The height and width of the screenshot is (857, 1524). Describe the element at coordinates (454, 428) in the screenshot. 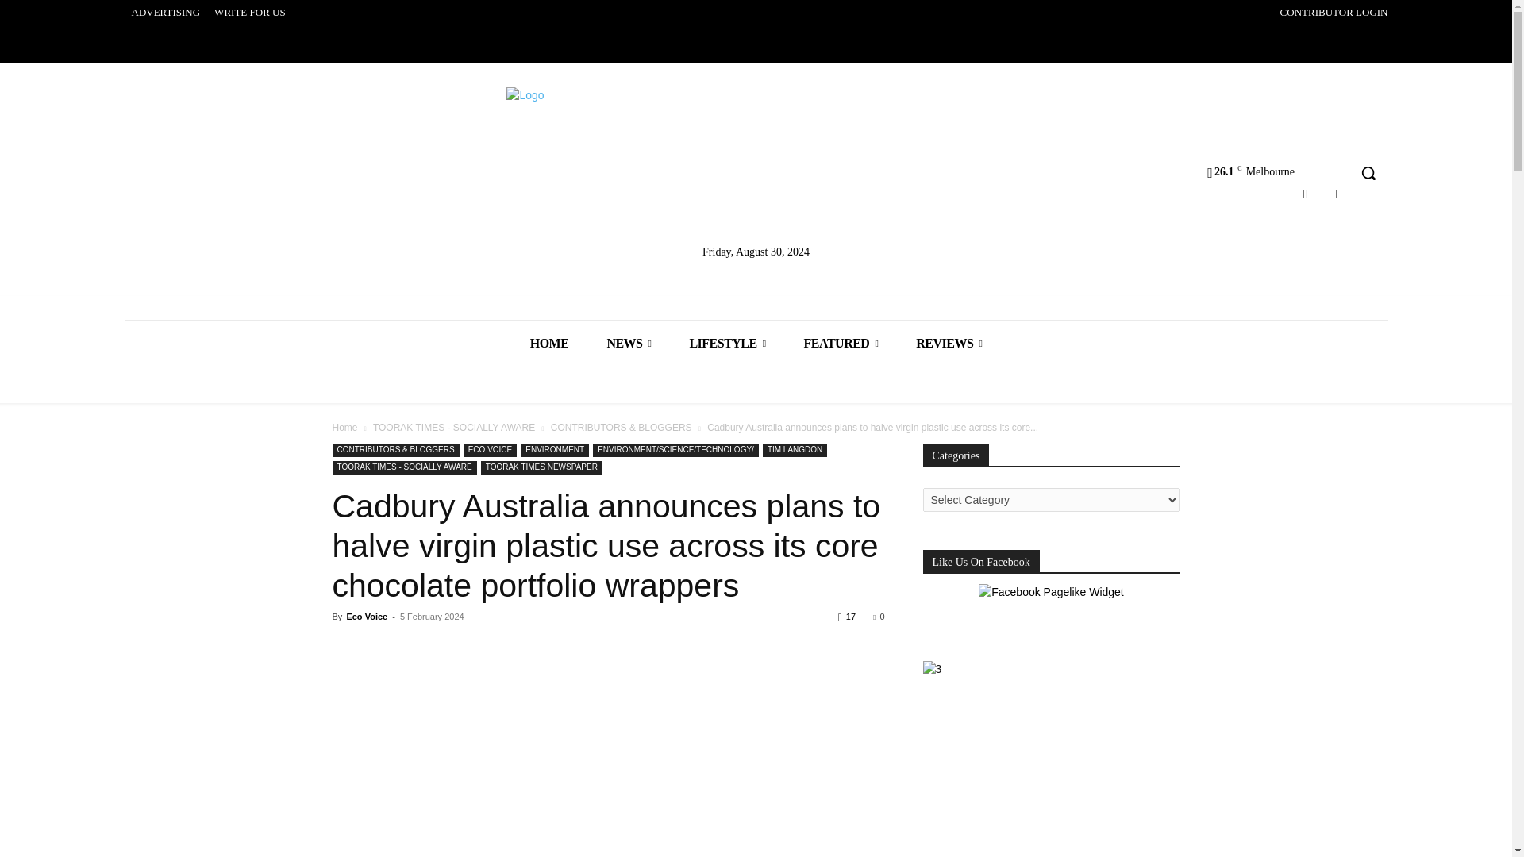

I see `View all posts in TOORAK TIMES - SOCIALLY AWARE` at that location.